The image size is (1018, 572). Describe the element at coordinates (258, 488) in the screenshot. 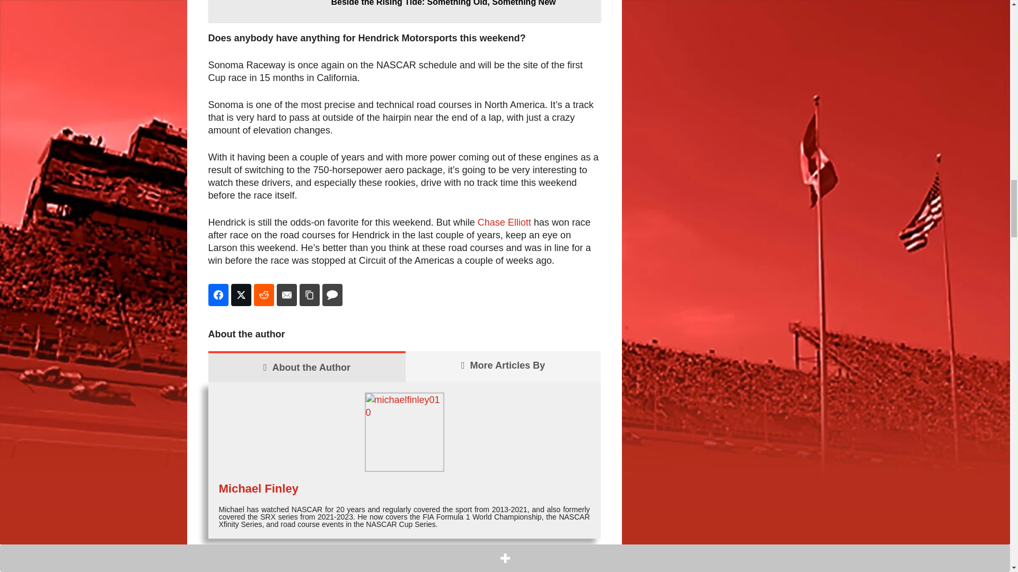

I see `Michael Finley` at that location.